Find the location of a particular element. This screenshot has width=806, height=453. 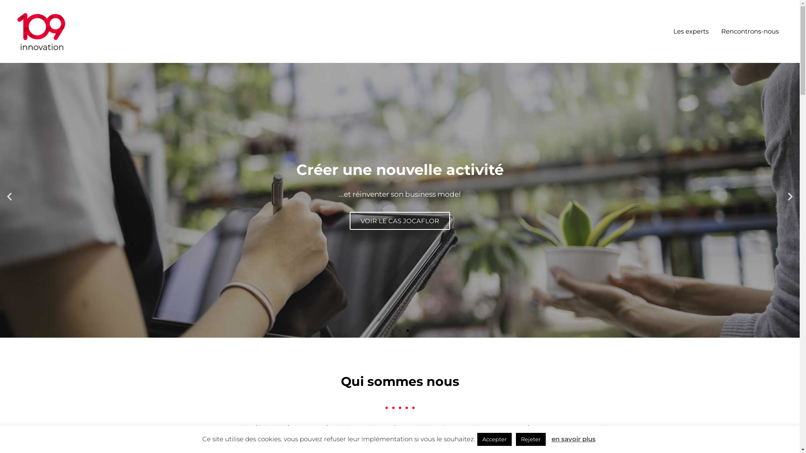

Les experts is located at coordinates (691, 31).